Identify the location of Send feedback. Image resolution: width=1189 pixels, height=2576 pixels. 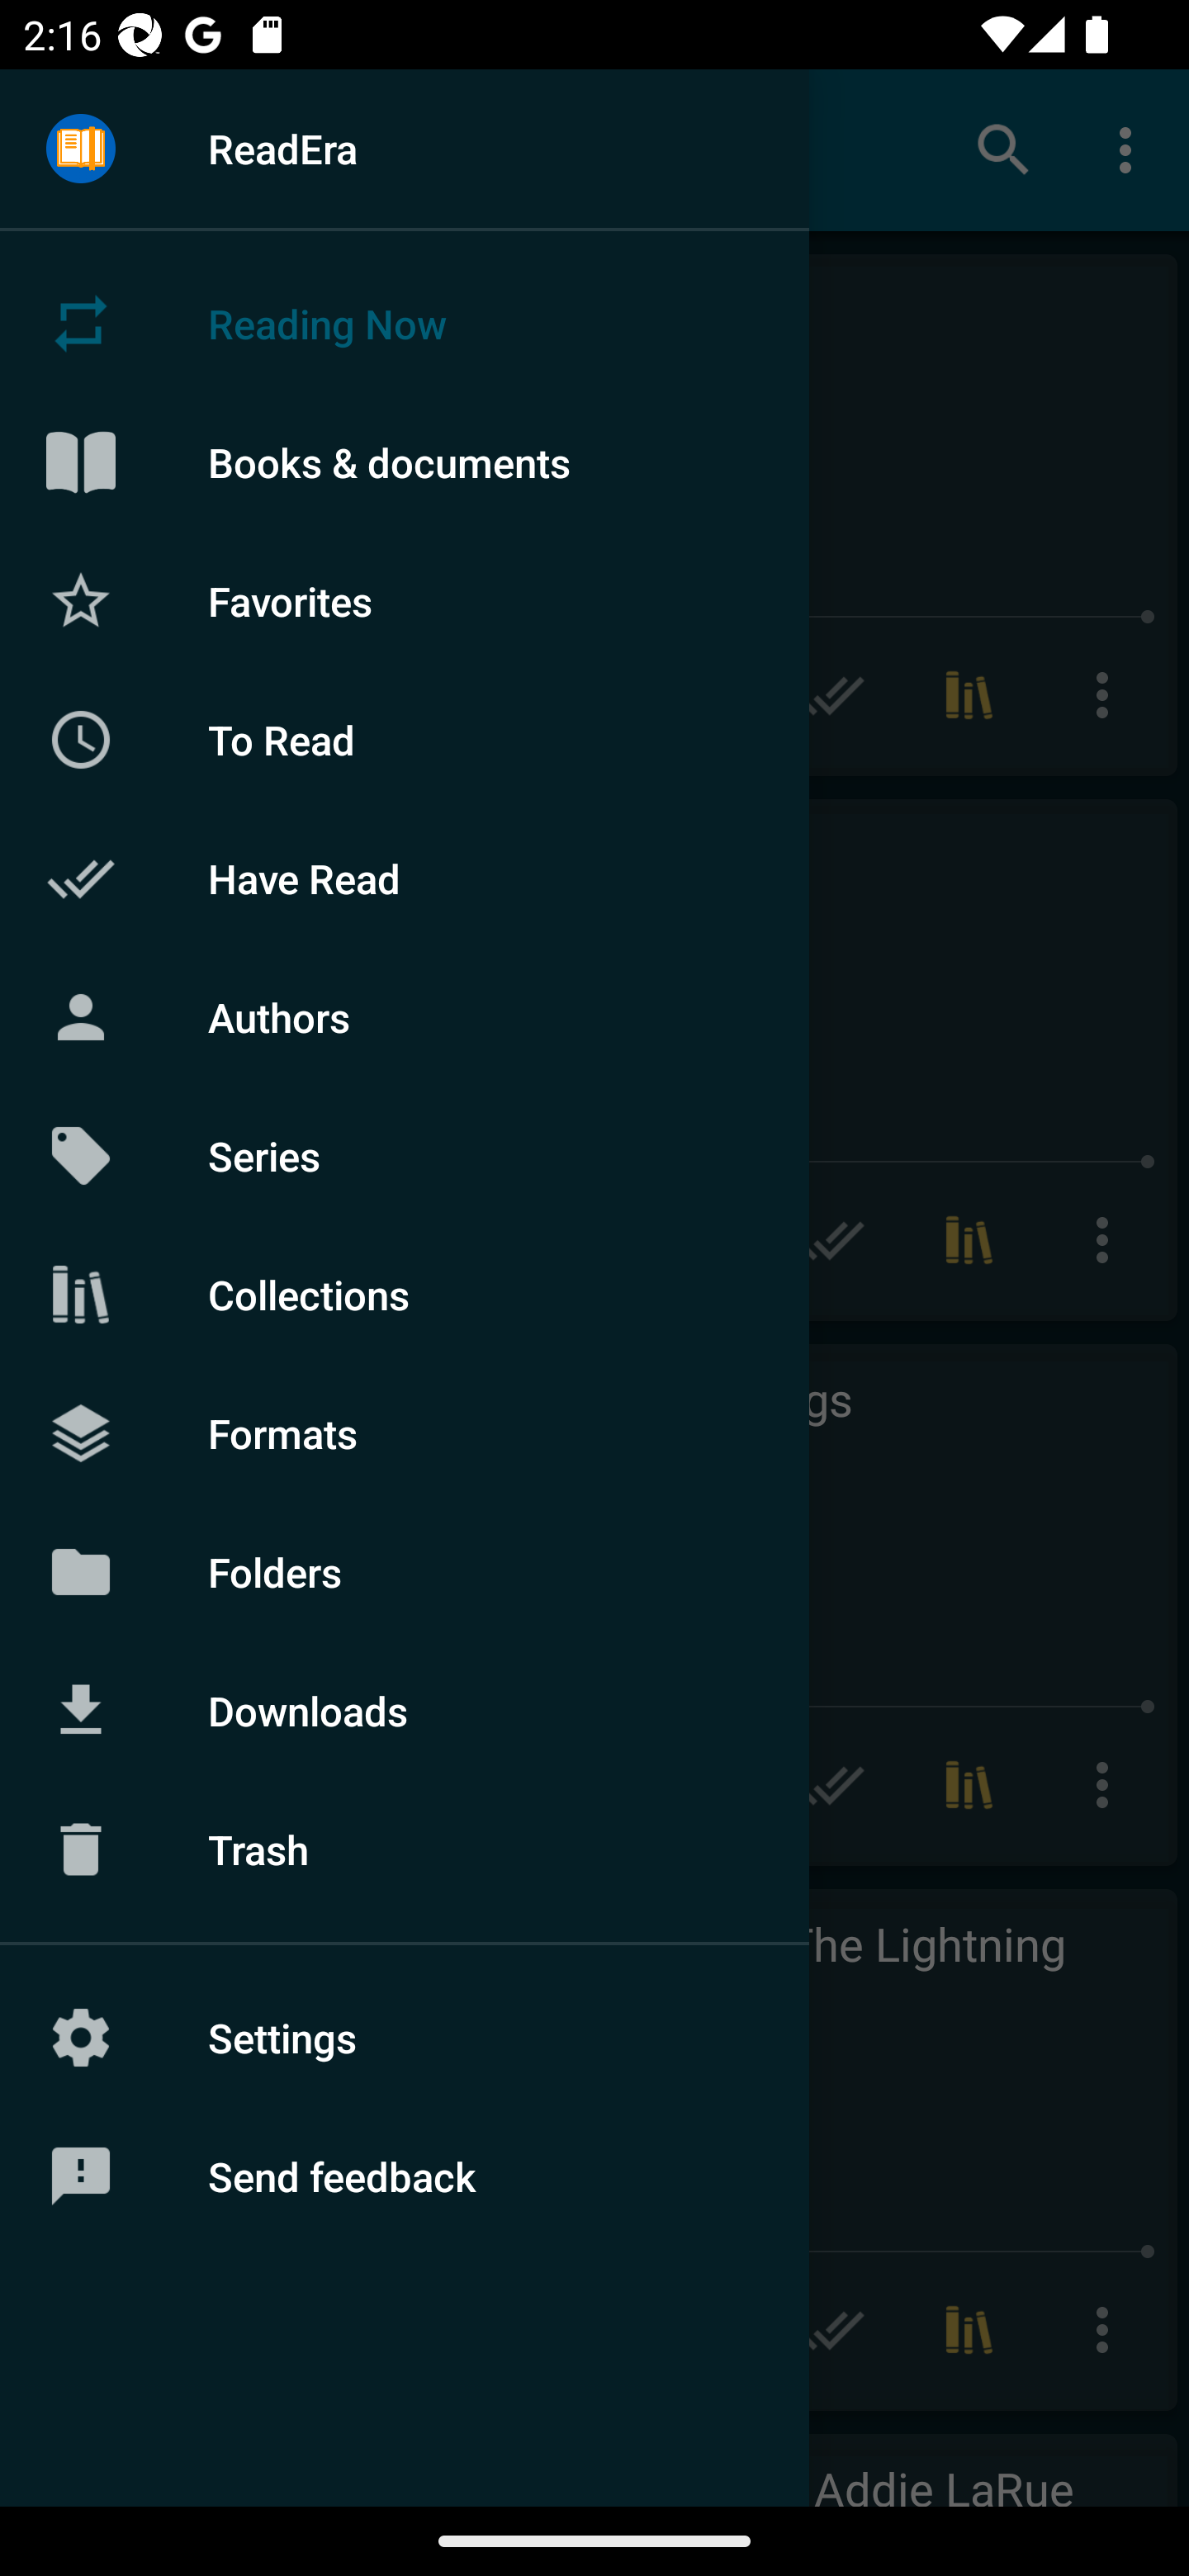
(405, 2176).